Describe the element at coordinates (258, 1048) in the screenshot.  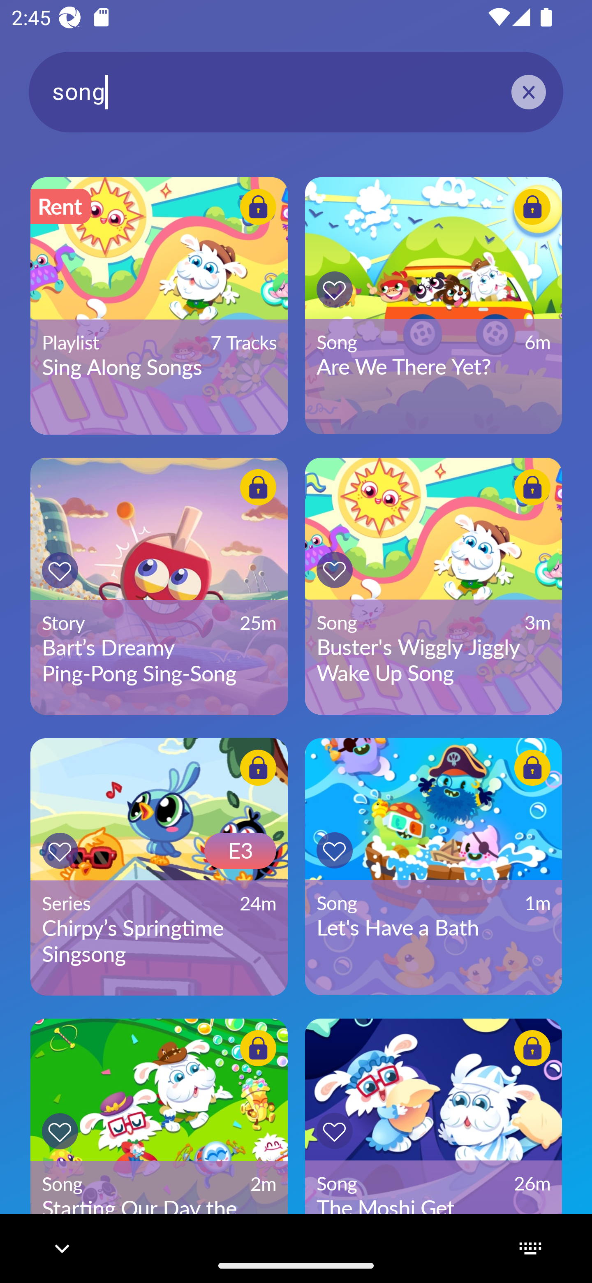
I see `Button` at that location.